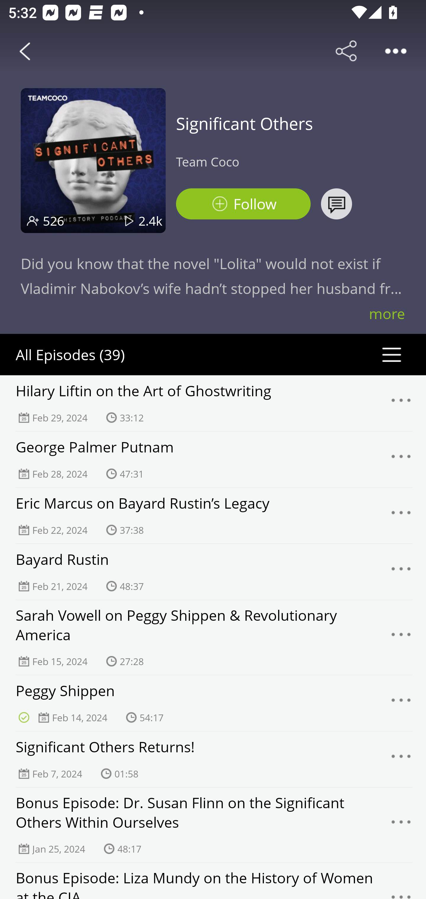 The width and height of the screenshot is (426, 899). I want to click on more, so click(387, 313).